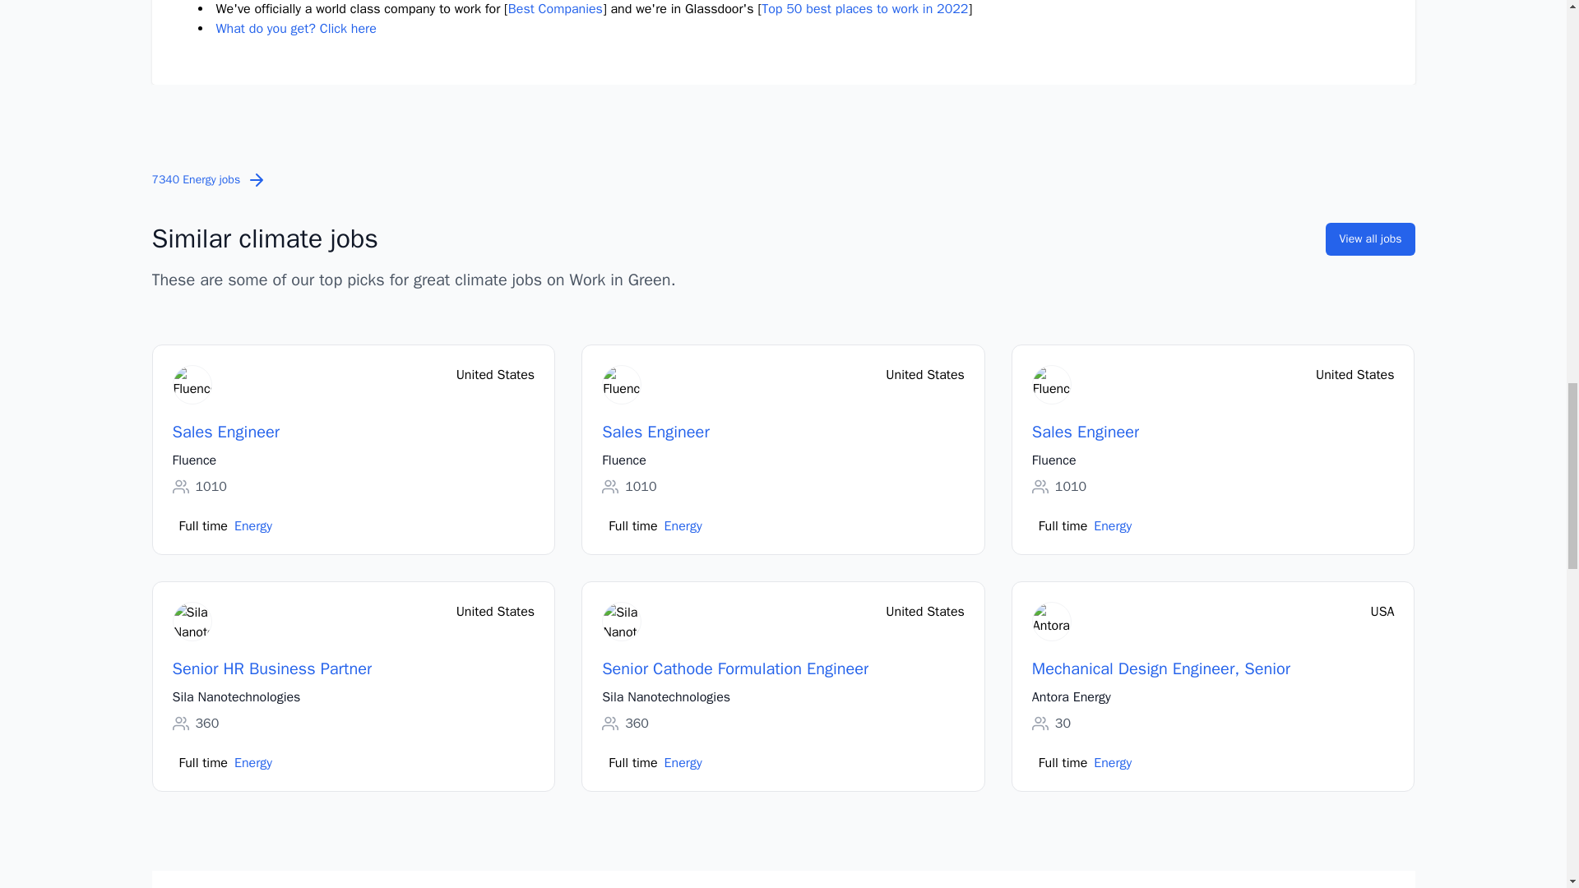 This screenshot has height=888, width=1579. What do you see at coordinates (1370, 239) in the screenshot?
I see `View all jobs` at bounding box center [1370, 239].